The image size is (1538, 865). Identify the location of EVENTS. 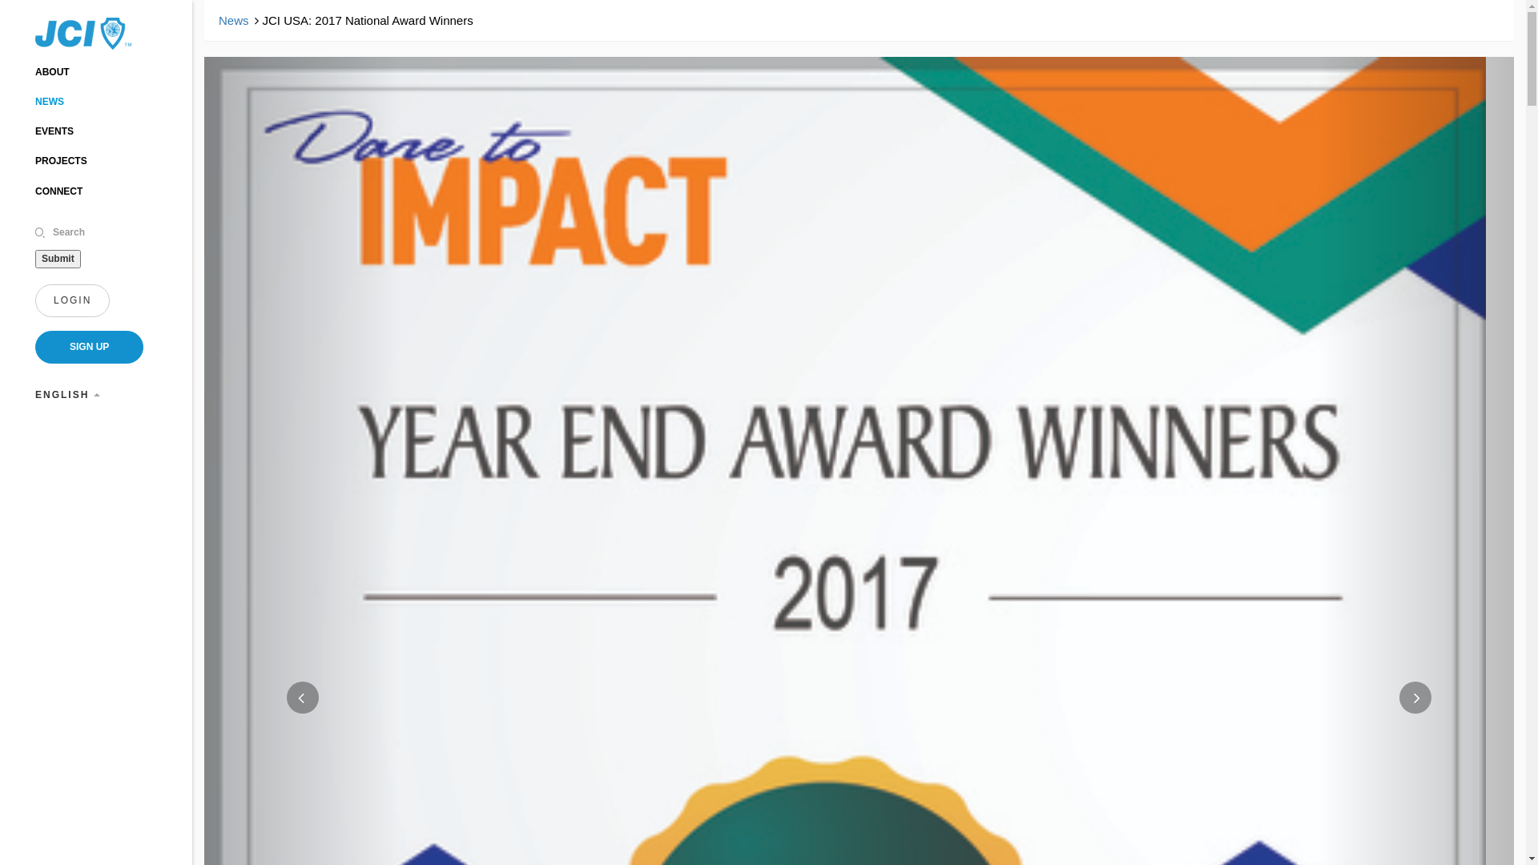
(54, 131).